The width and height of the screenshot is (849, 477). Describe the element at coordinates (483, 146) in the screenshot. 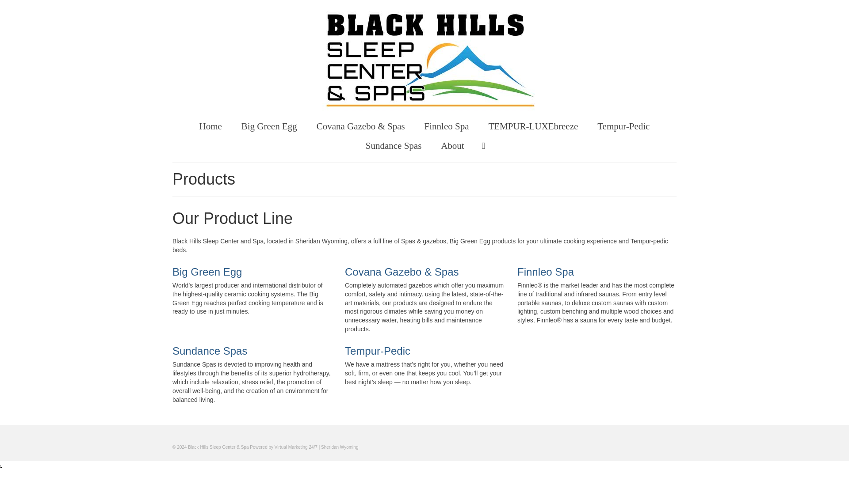

I see `Search` at that location.